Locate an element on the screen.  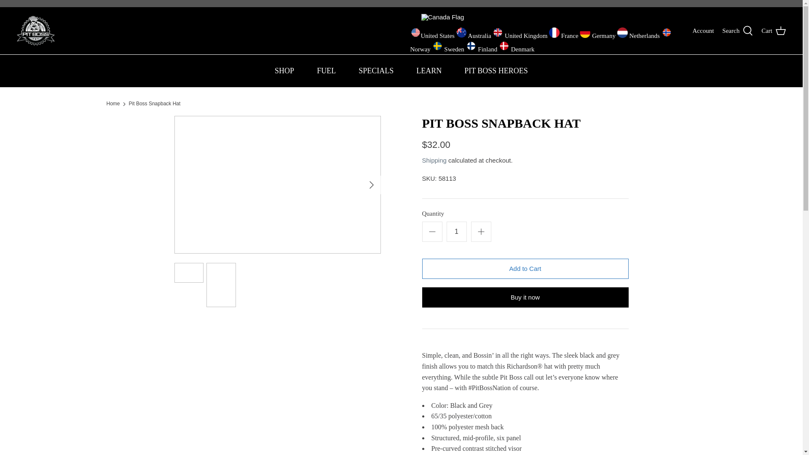
United Kingdom is located at coordinates (520, 35).